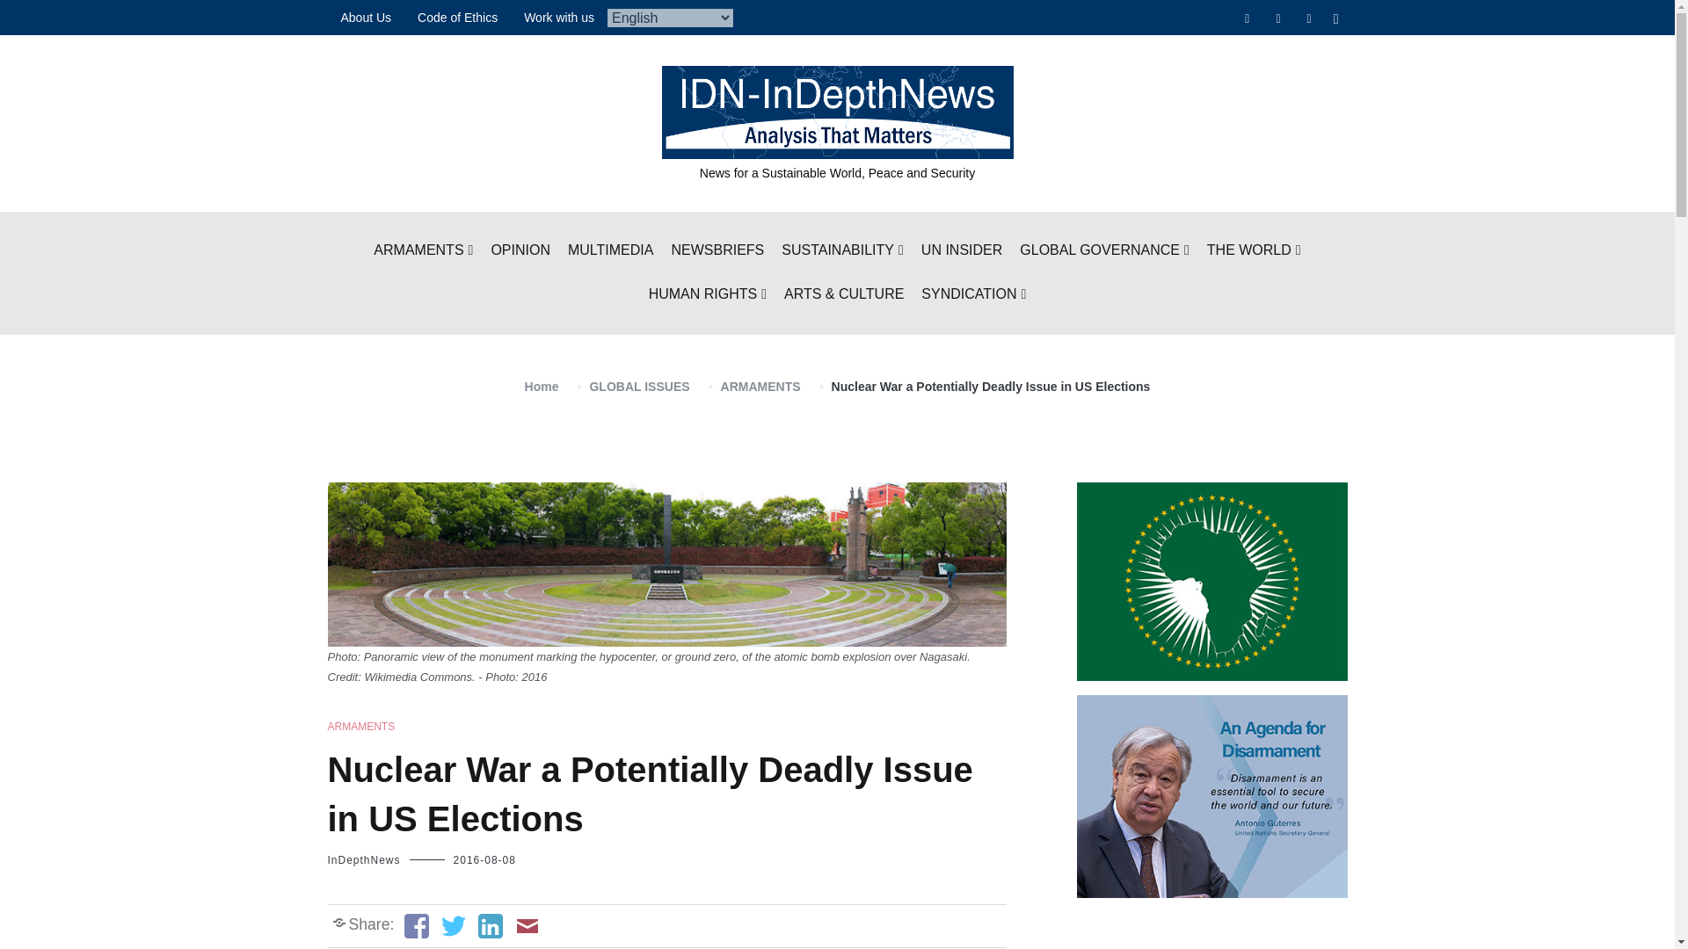  Describe the element at coordinates (1104, 251) in the screenshot. I see `GLOBAL GOVERNANCE` at that location.